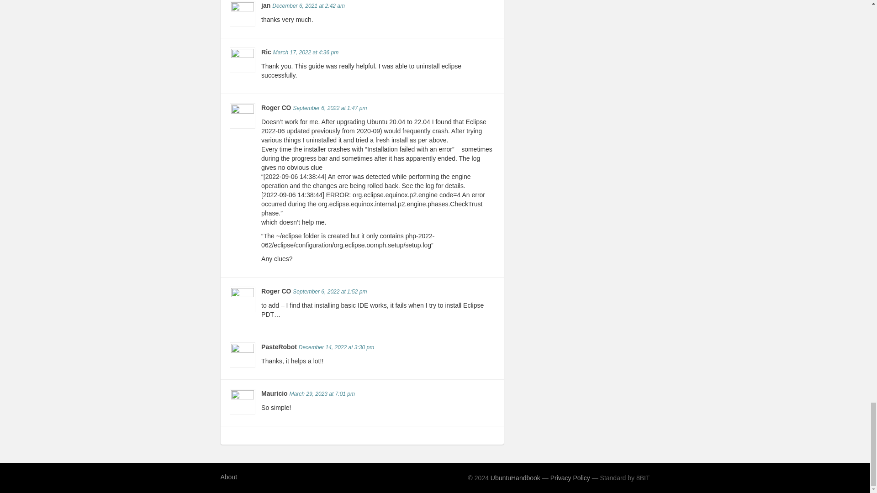  Describe the element at coordinates (330, 108) in the screenshot. I see `Permalink` at that location.